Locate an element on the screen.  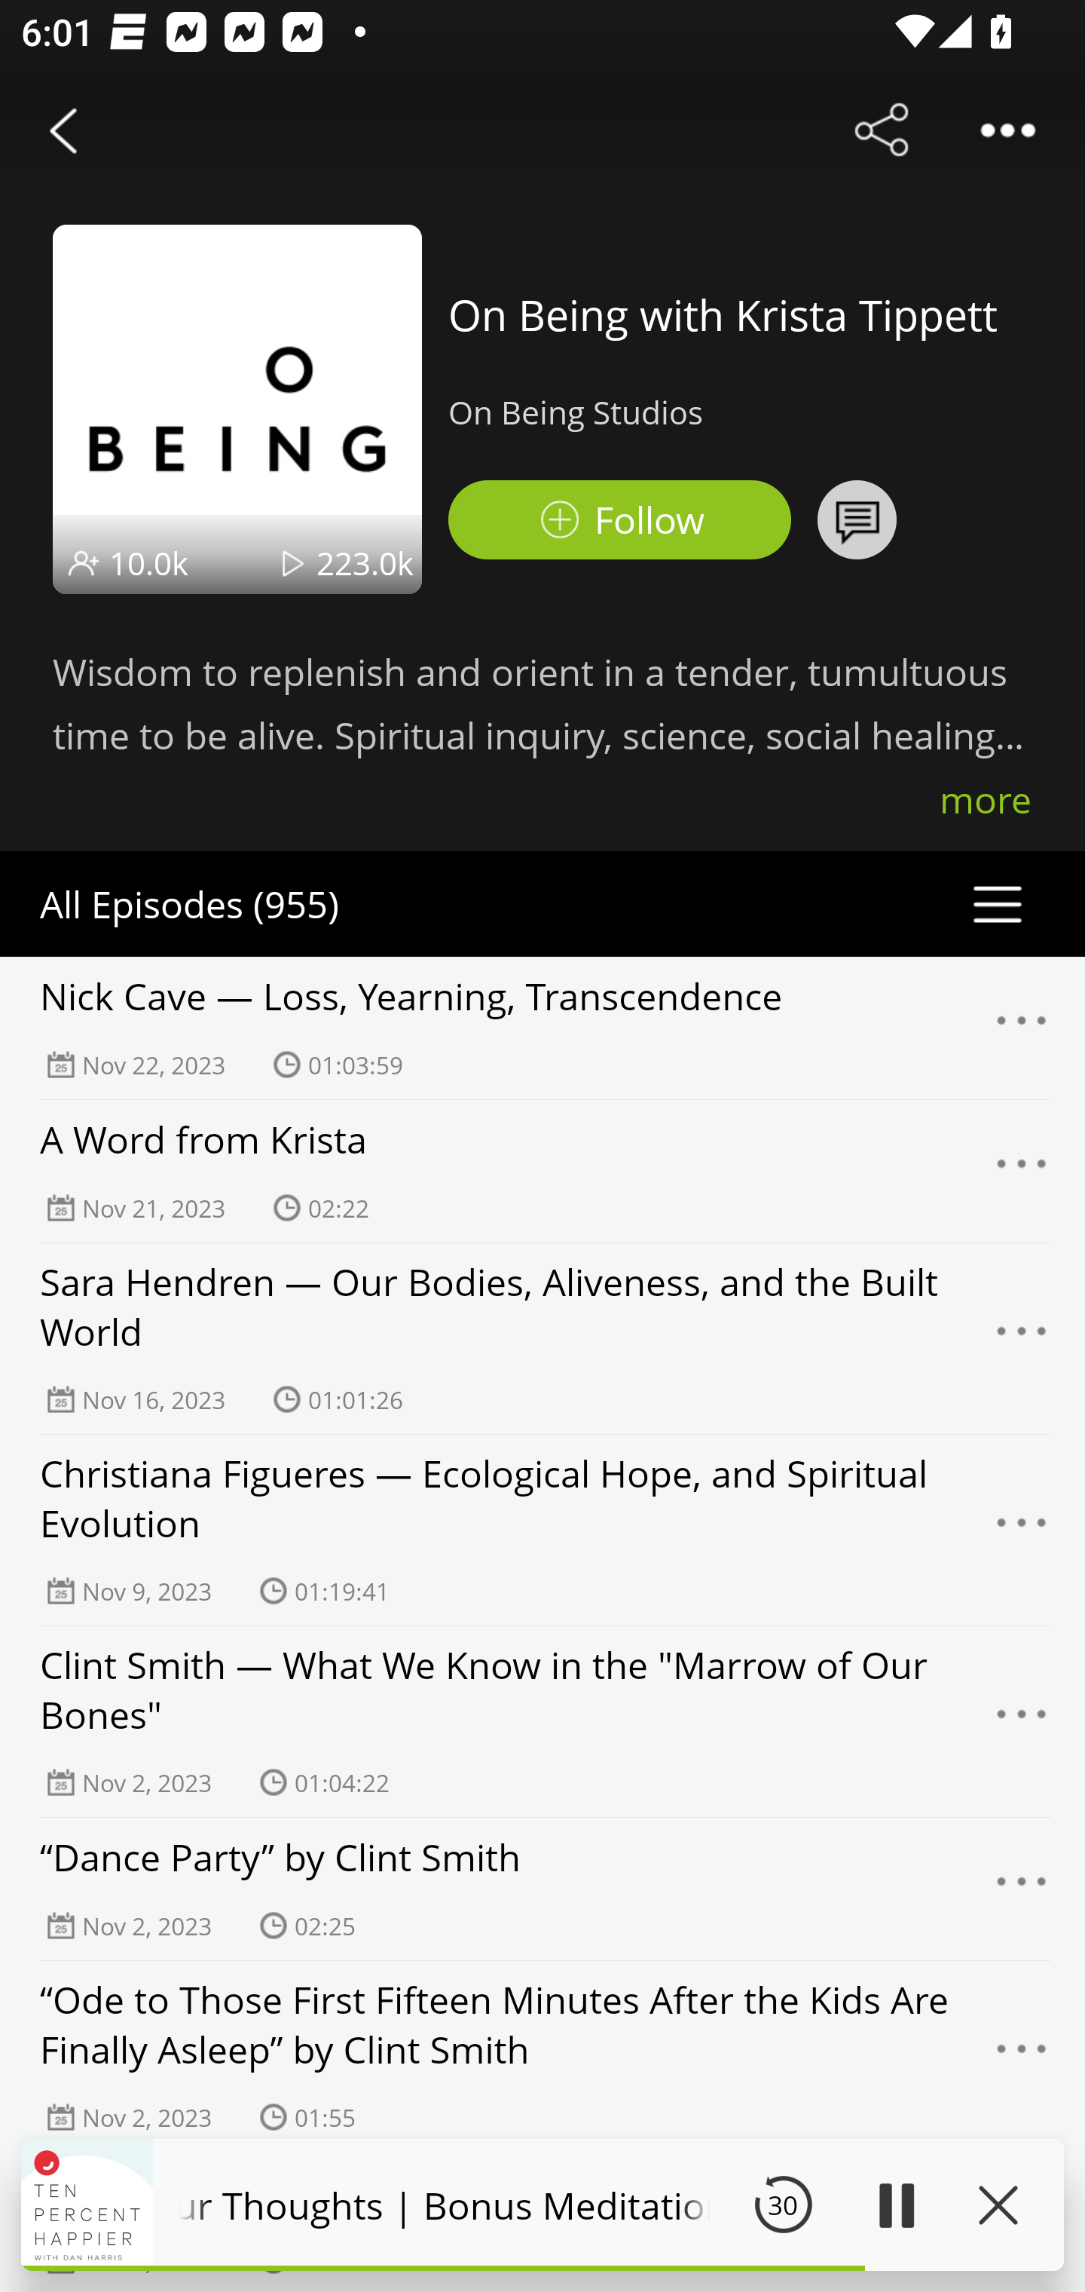
A Word from Krista Nov 21, 2023 02:22 Menu is located at coordinates (542, 1171).